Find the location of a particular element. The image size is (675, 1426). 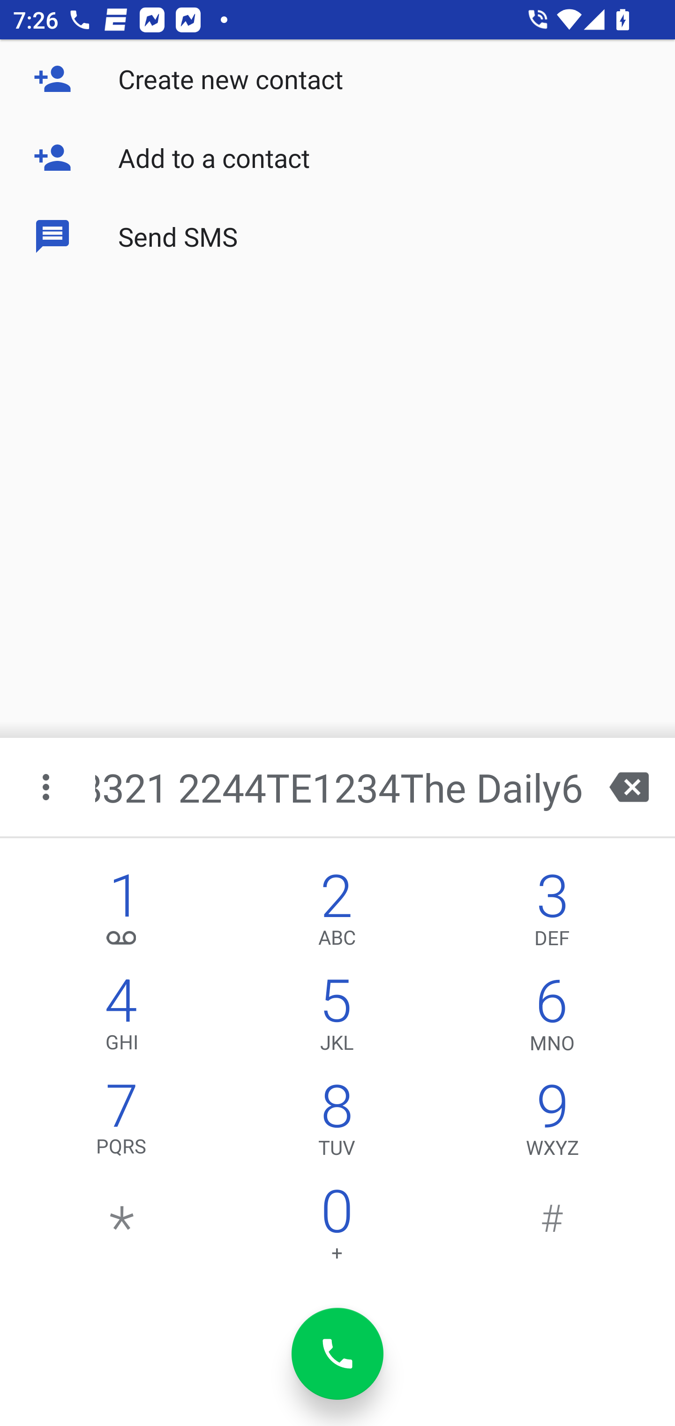

7,PQRS 7 PQRS is located at coordinates (122, 1124).